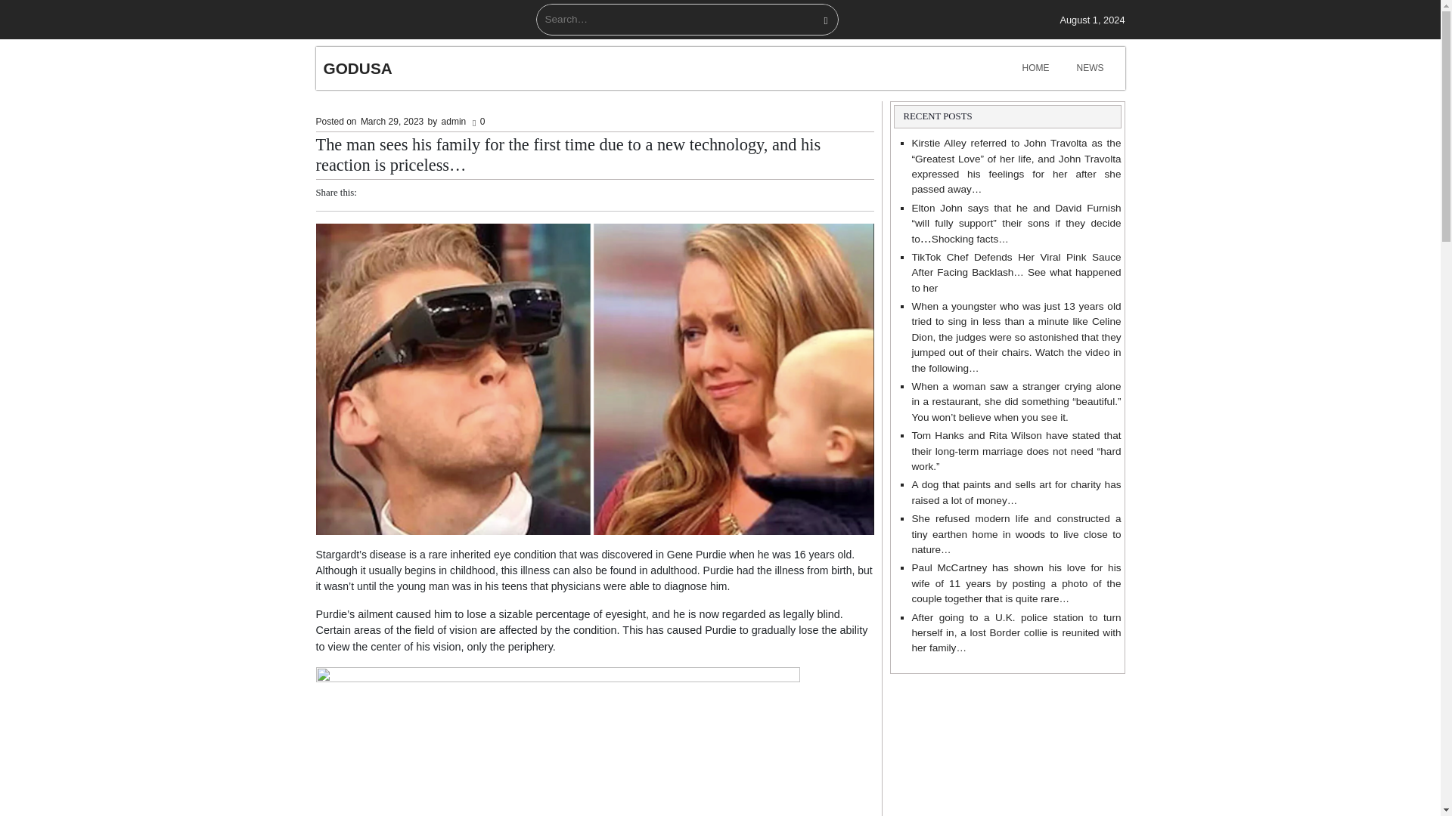  I want to click on March 29, 2023, so click(392, 121).